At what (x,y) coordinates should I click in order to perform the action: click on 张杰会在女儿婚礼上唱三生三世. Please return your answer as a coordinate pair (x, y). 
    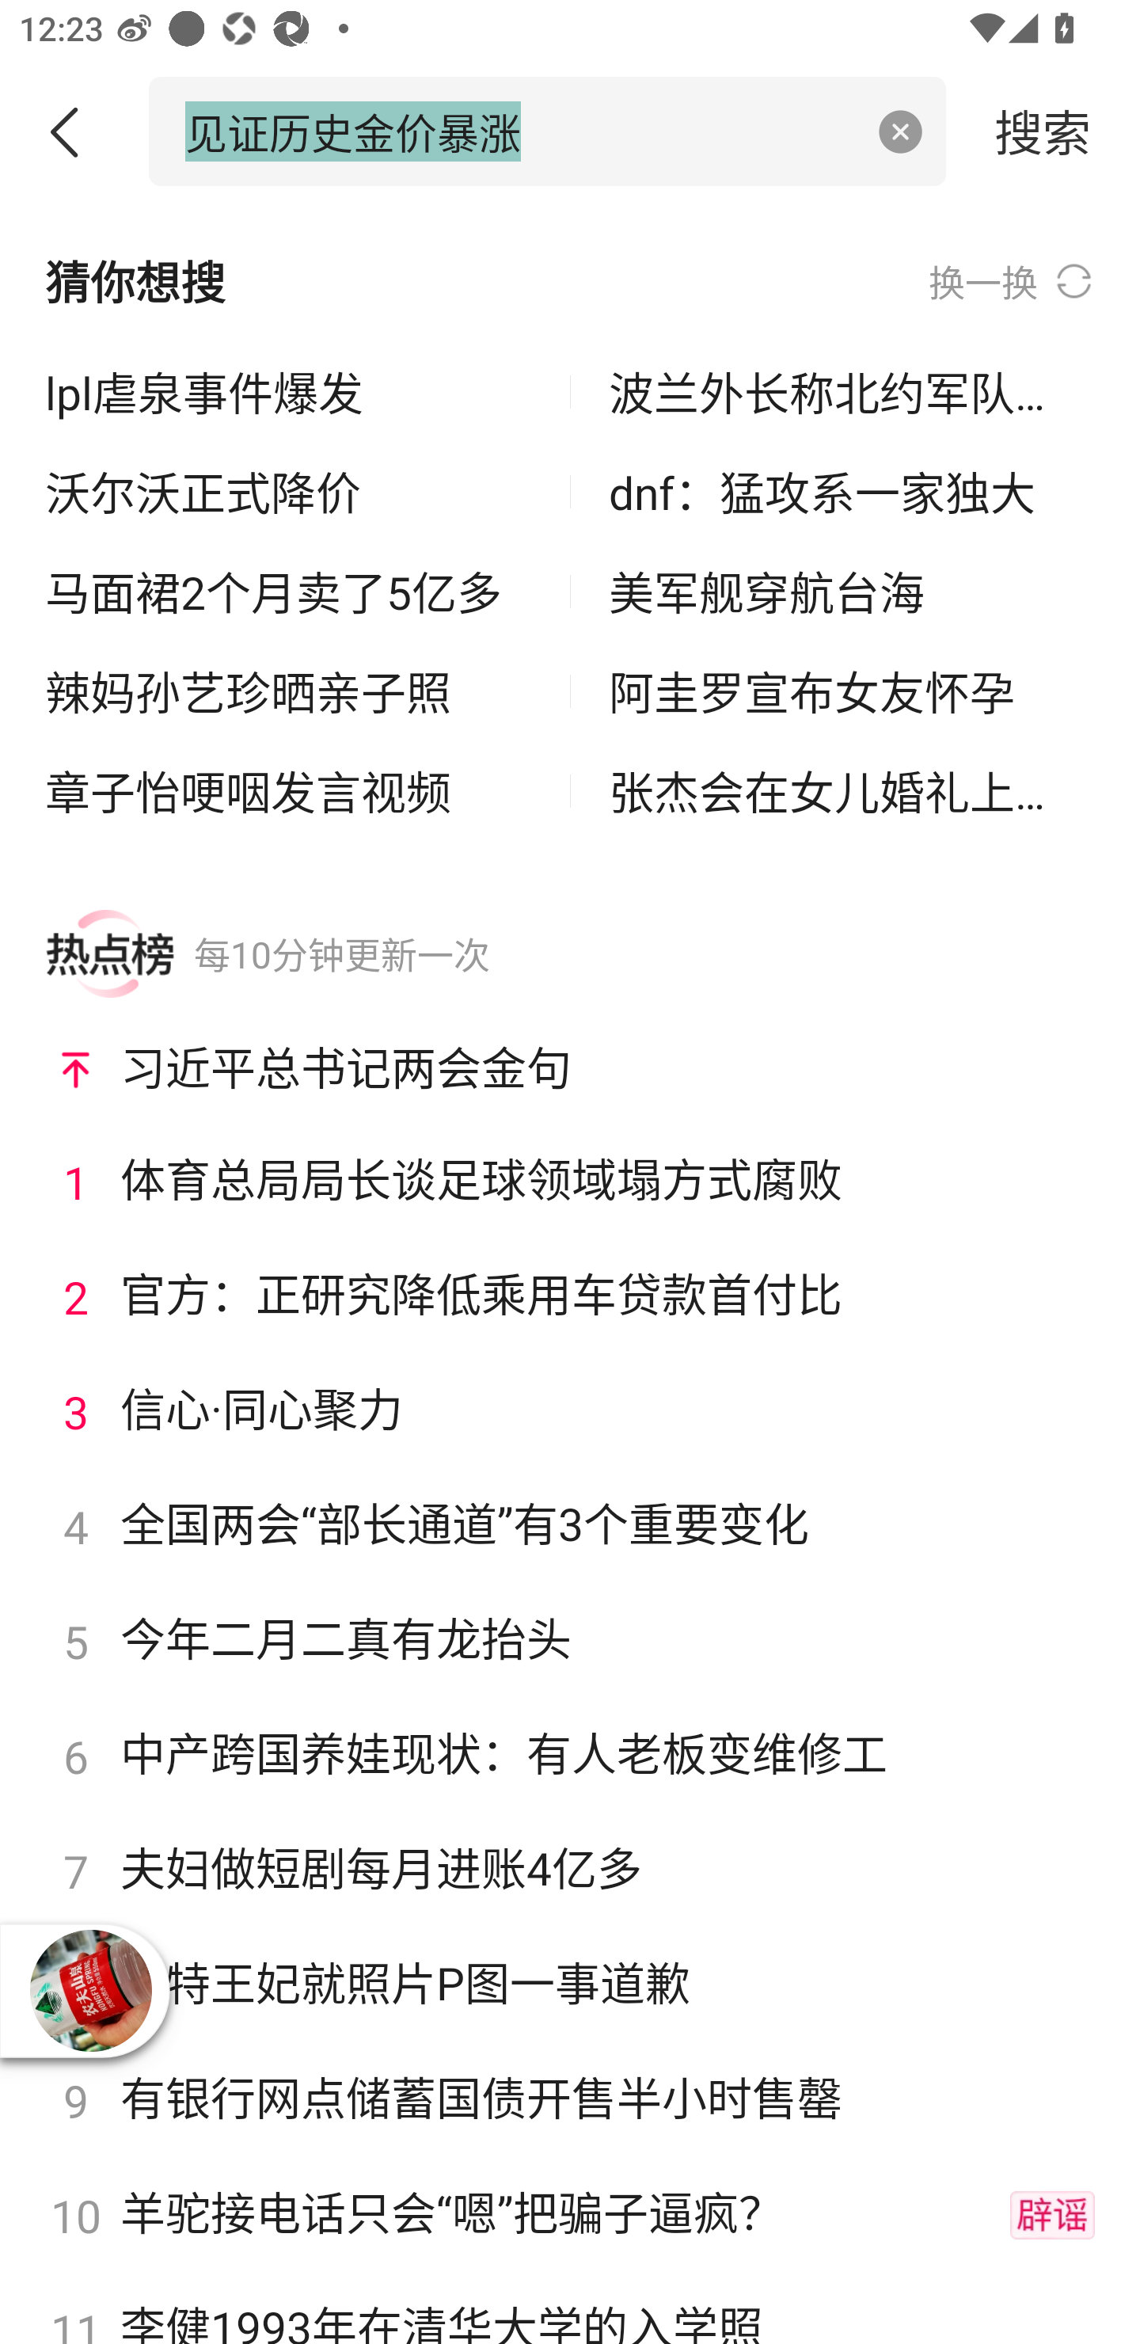
    Looking at the image, I should click on (851, 790).